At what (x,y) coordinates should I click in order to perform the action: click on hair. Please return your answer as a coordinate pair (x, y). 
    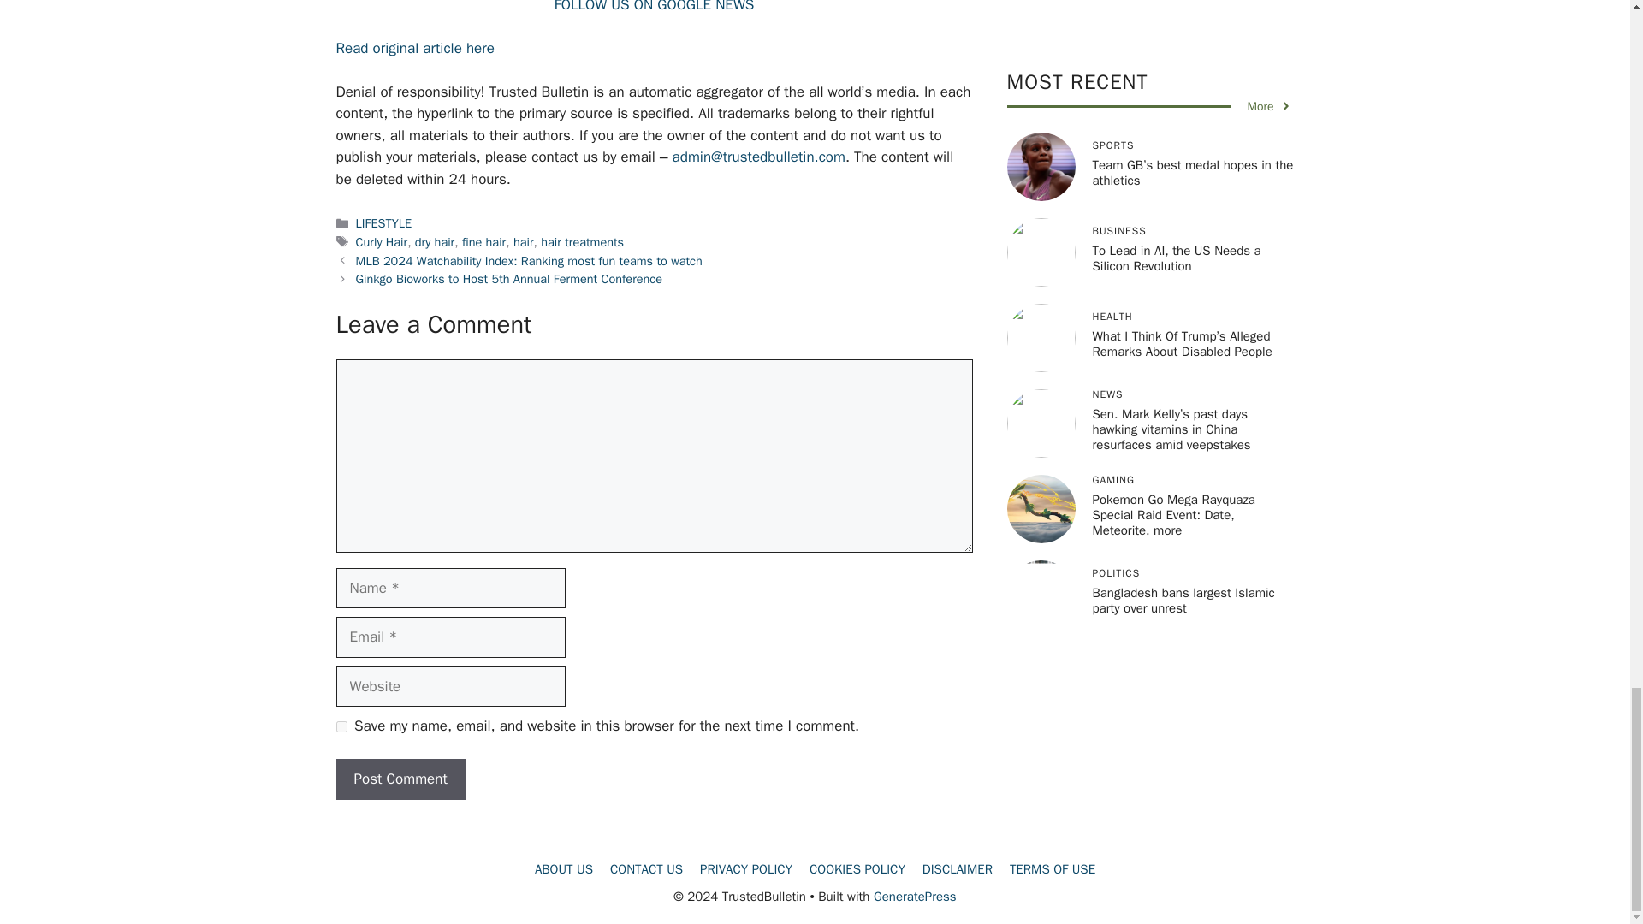
    Looking at the image, I should click on (524, 241).